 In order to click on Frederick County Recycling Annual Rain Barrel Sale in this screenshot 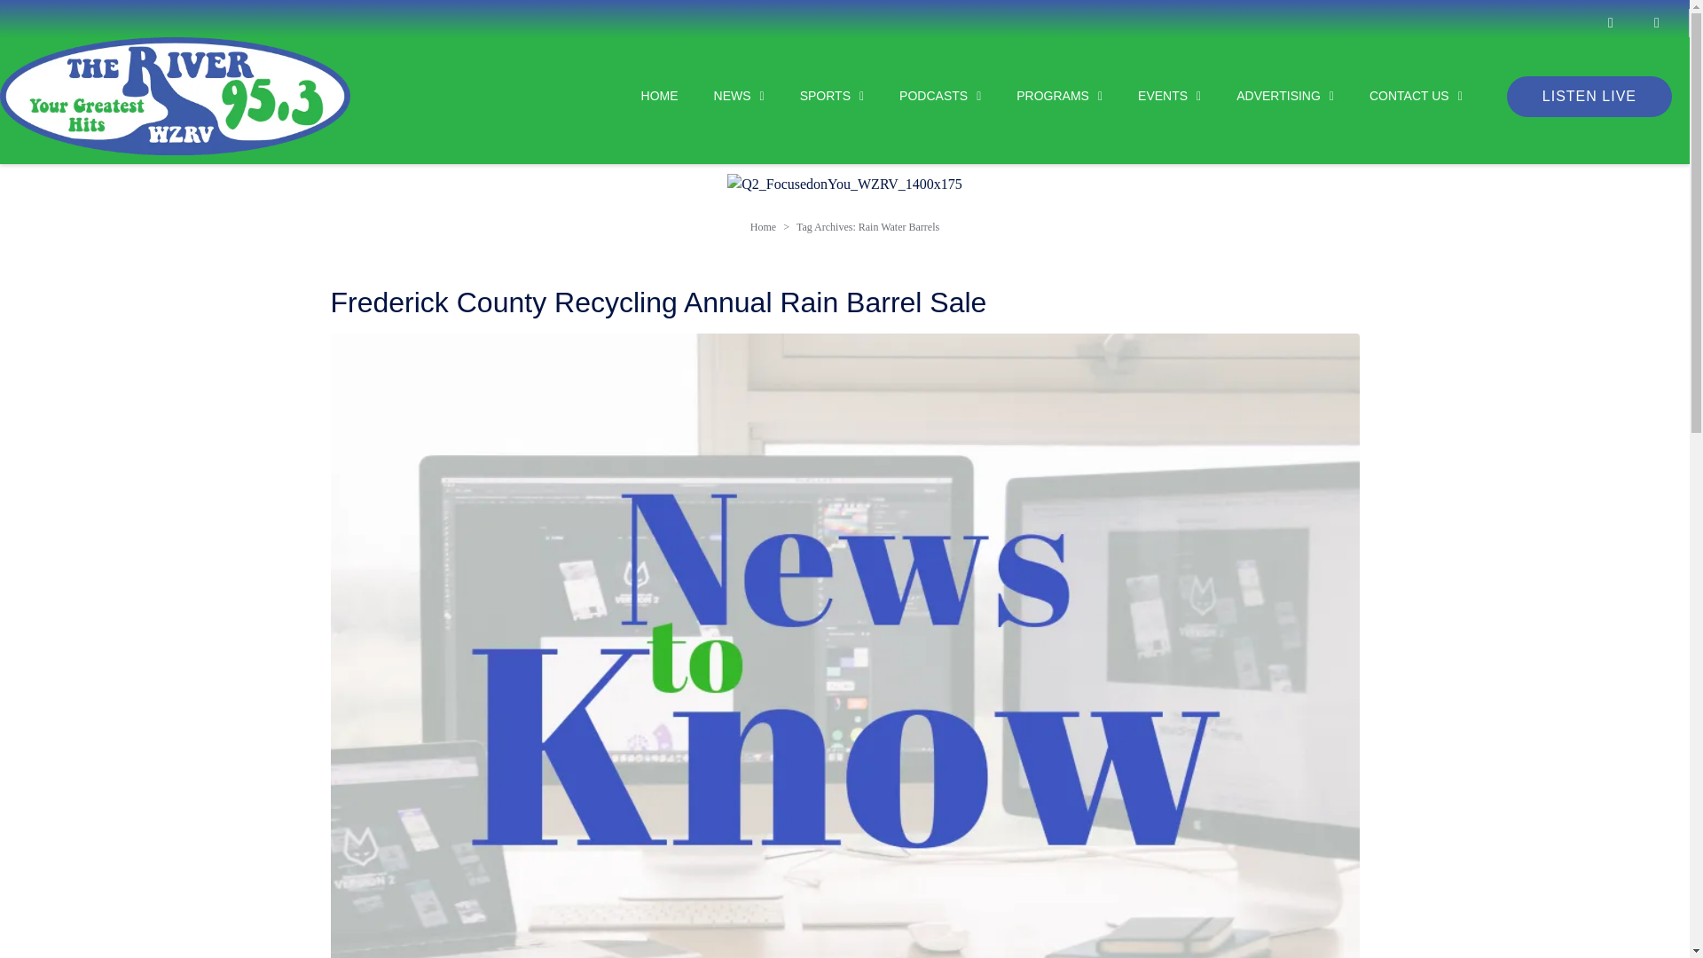, I will do `click(658, 302)`.